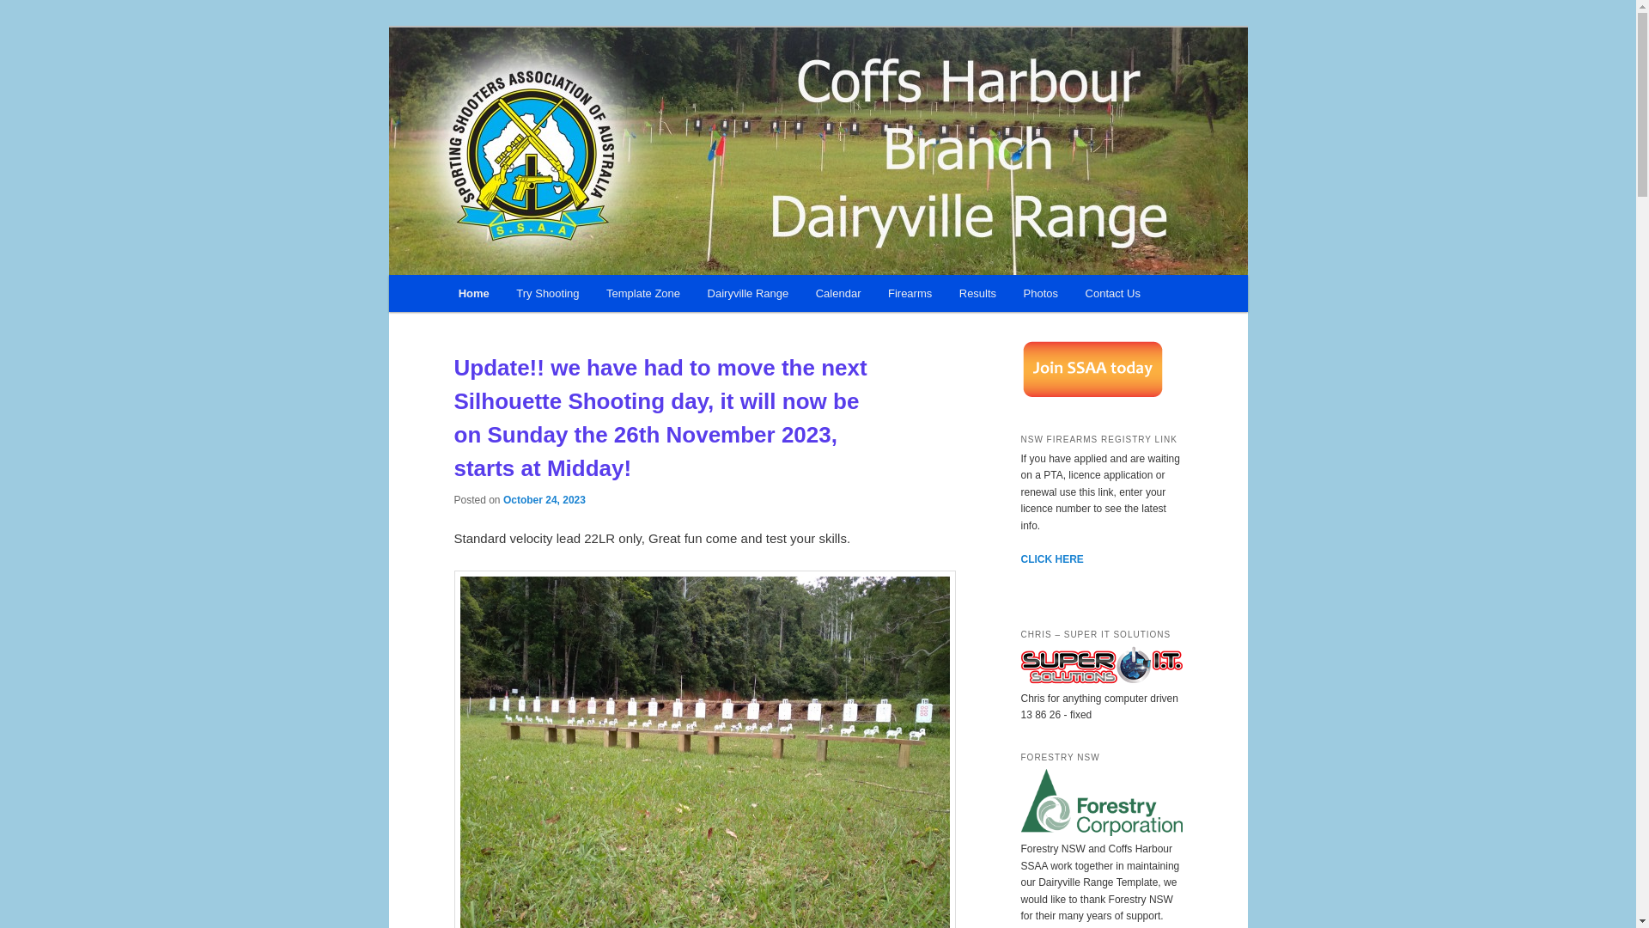  Describe the element at coordinates (543, 296) in the screenshot. I see `Skip to secondary content` at that location.